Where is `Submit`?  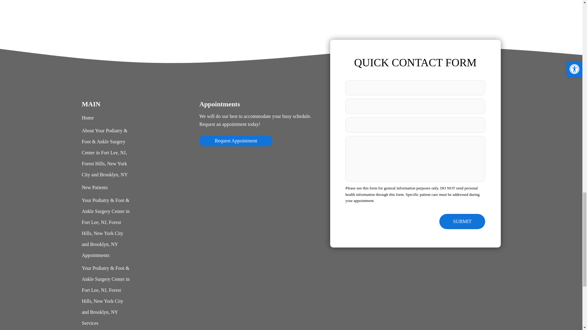 Submit is located at coordinates (462, 221).